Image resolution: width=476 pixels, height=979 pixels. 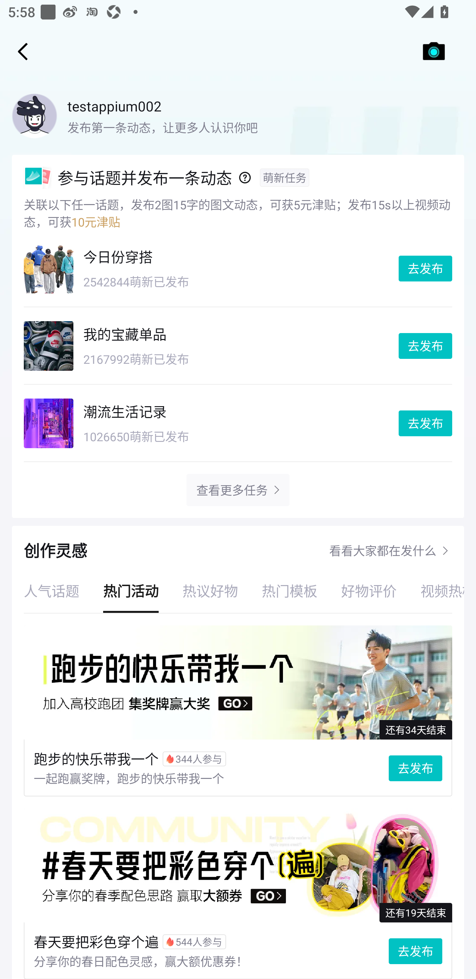 What do you see at coordinates (232, 490) in the screenshot?
I see `查看更多任务` at bounding box center [232, 490].